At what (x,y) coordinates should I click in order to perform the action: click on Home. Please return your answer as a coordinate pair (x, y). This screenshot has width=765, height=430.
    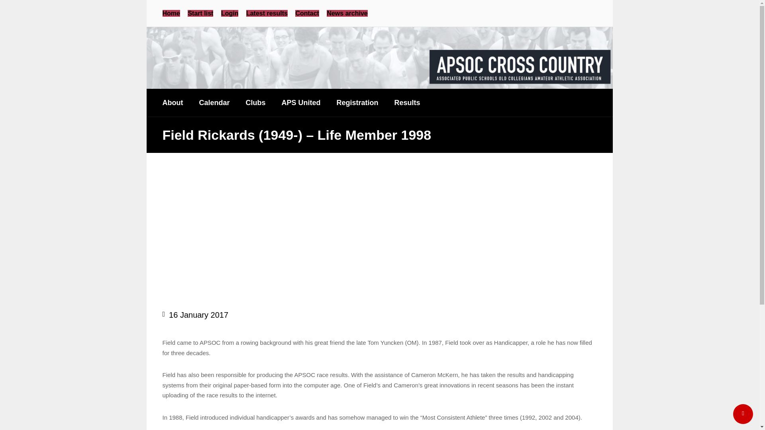
    Looking at the image, I should click on (171, 13).